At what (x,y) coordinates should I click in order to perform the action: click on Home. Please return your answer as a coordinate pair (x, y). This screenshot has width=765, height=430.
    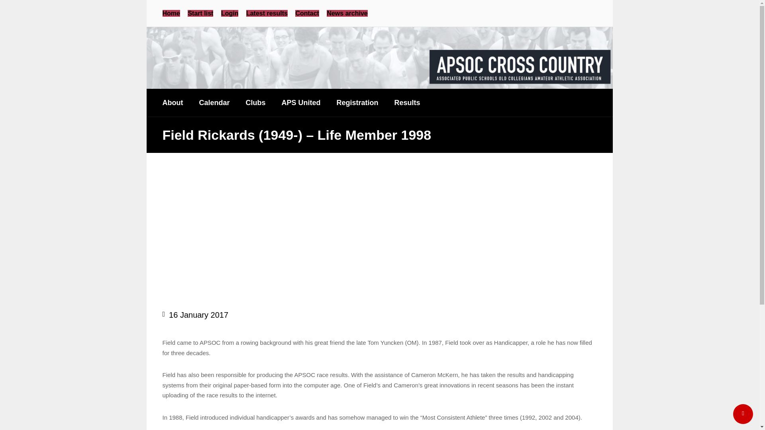
    Looking at the image, I should click on (171, 13).